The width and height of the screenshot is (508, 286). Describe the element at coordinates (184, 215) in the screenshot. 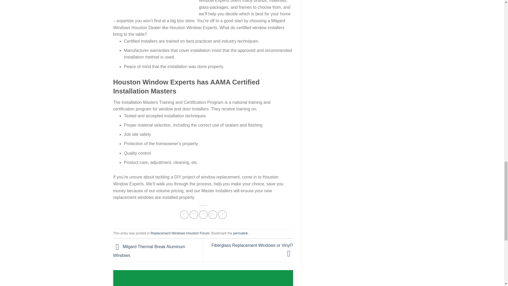

I see `Share on Facebook` at that location.